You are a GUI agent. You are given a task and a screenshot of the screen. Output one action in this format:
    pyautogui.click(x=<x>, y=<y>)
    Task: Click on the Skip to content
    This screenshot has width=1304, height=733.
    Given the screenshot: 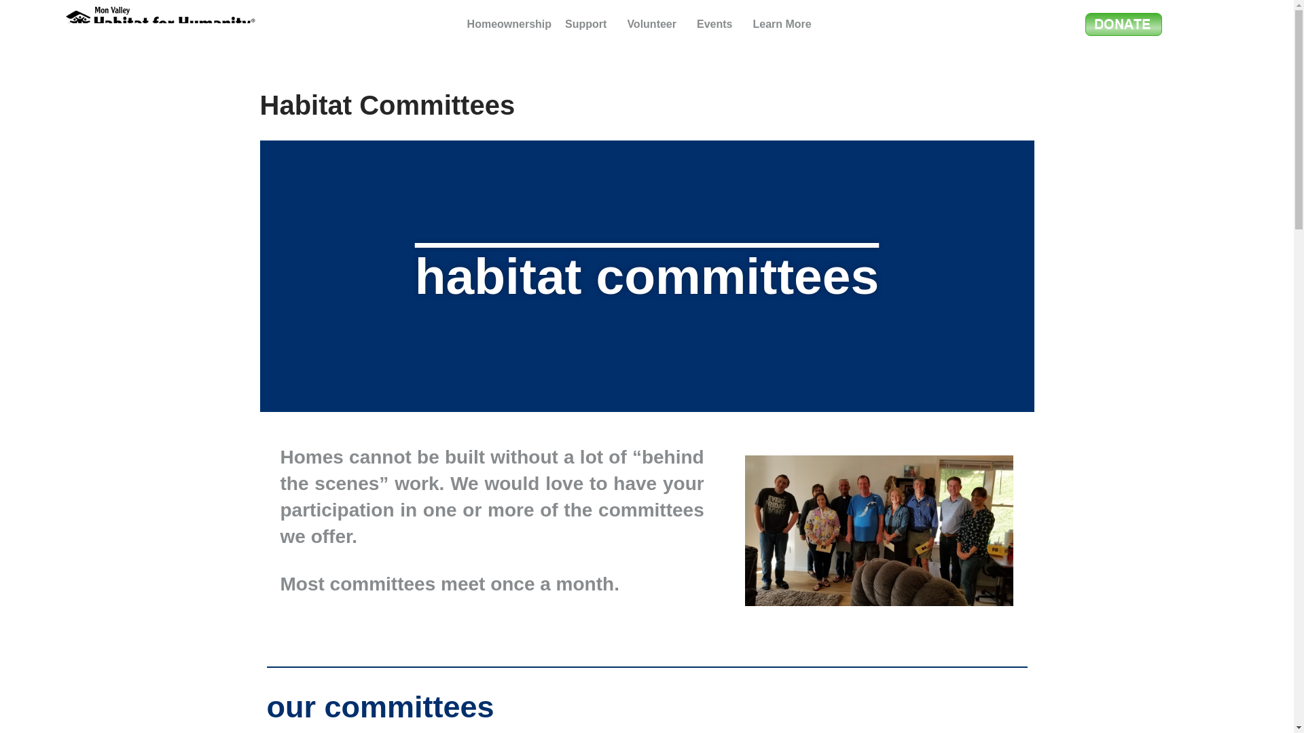 What is the action you would take?
    pyautogui.click(x=10, y=29)
    